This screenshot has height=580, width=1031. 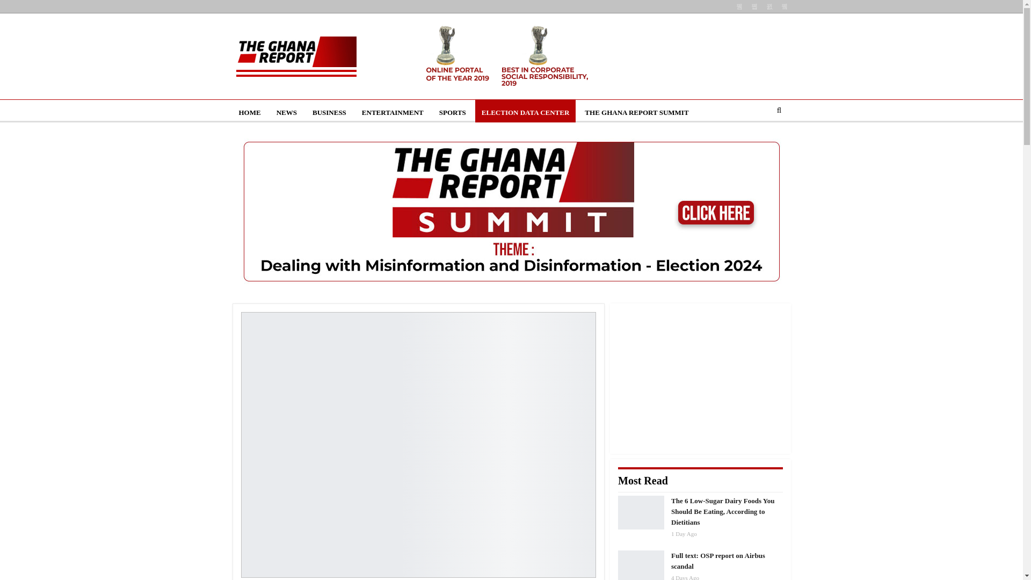 What do you see at coordinates (249, 113) in the screenshot?
I see `HOME` at bounding box center [249, 113].